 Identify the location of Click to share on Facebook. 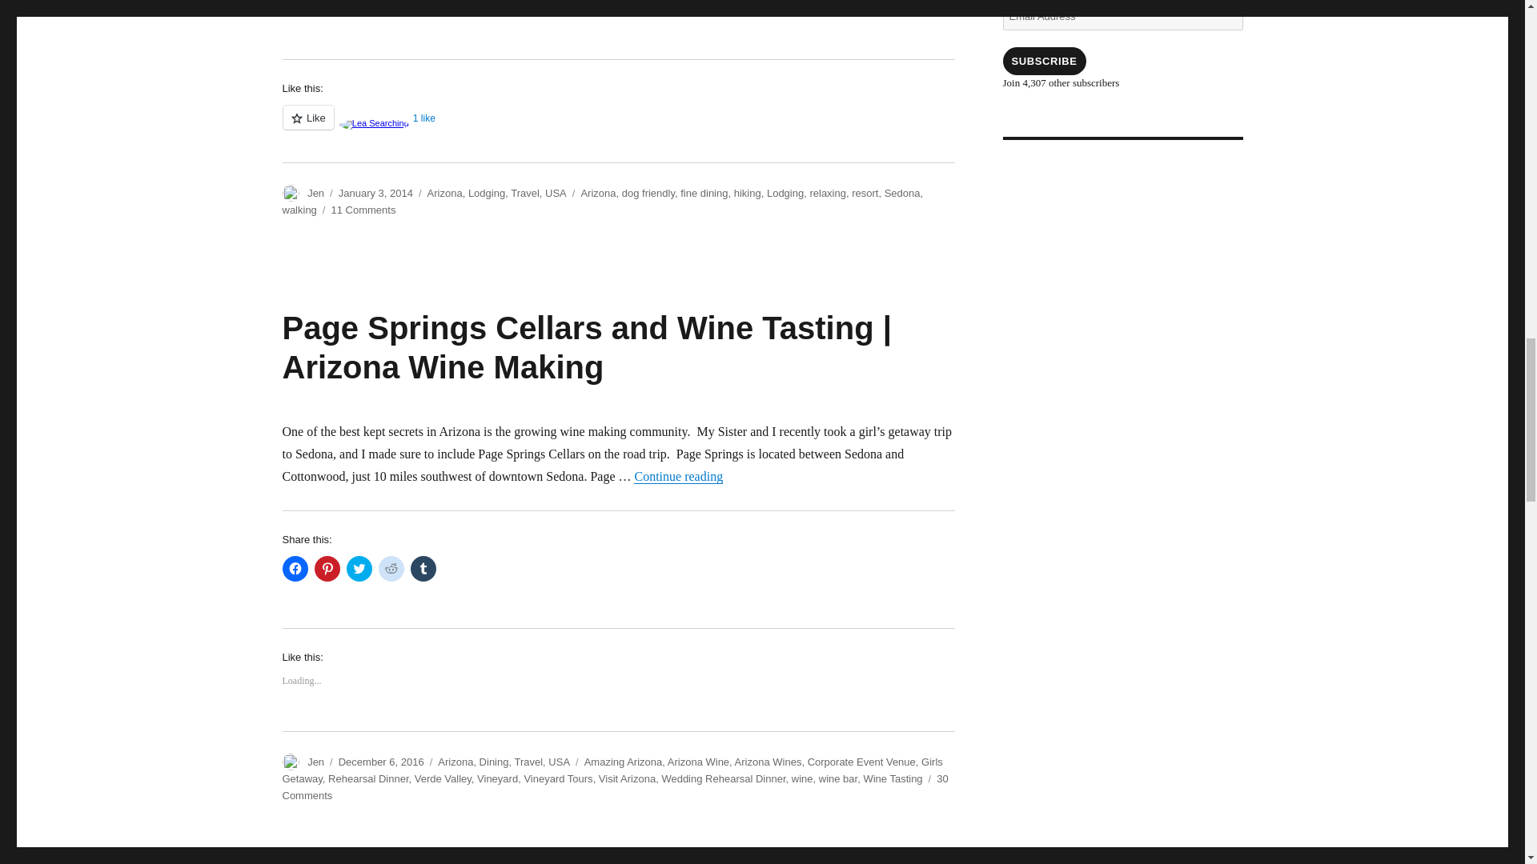
(295, 6).